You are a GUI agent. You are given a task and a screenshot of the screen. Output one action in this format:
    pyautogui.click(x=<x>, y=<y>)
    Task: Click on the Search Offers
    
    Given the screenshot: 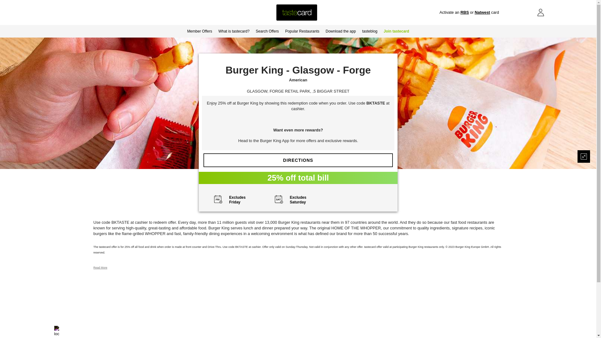 What is the action you would take?
    pyautogui.click(x=267, y=31)
    